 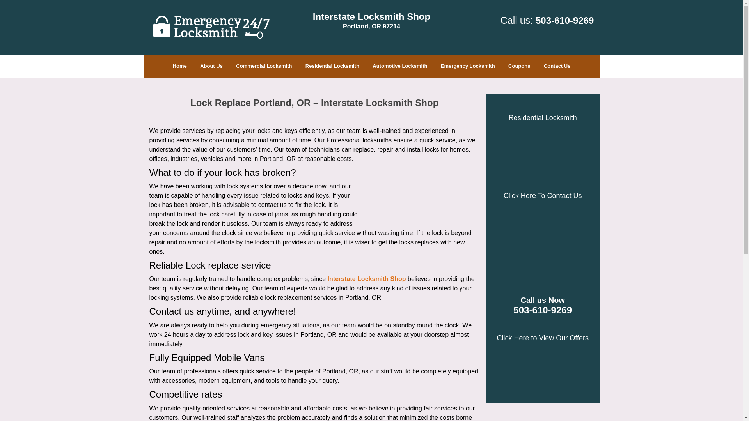 I want to click on 503-610-9269, so click(x=543, y=311).